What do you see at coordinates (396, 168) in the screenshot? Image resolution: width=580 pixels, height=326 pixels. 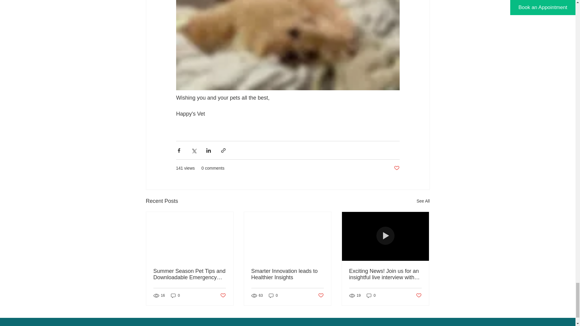 I see `Post not marked as liked` at bounding box center [396, 168].